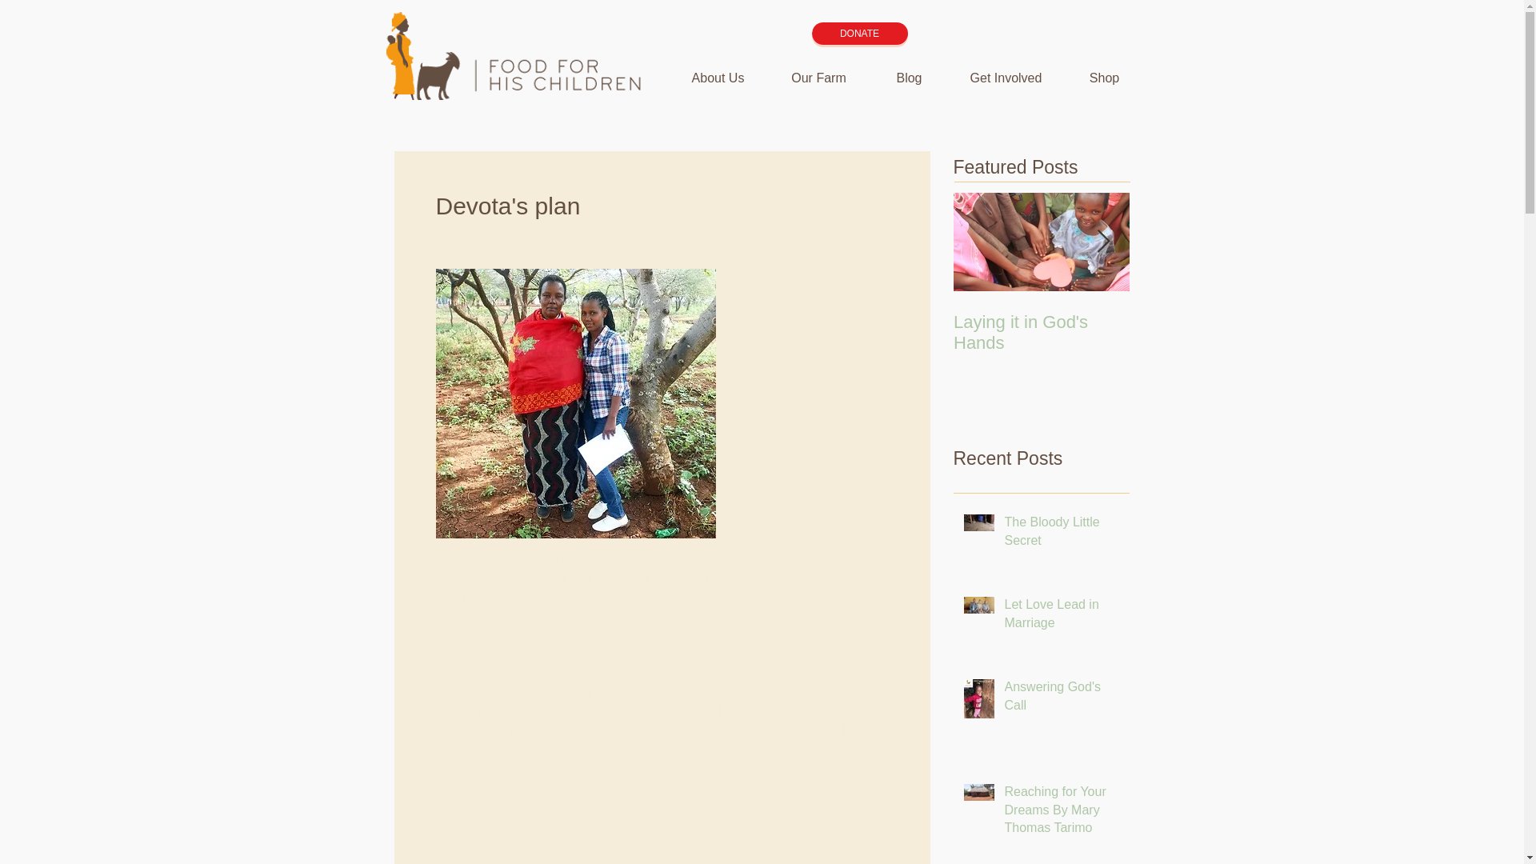 This screenshot has height=864, width=1536. What do you see at coordinates (1218, 342) in the screenshot?
I see `If Time And Money Were Not An Issue, What Would You Do?` at bounding box center [1218, 342].